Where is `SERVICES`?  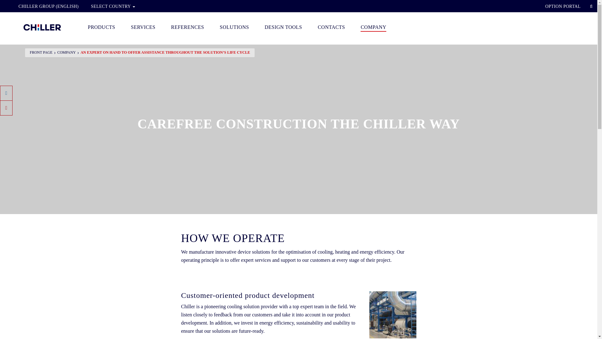
SERVICES is located at coordinates (143, 25).